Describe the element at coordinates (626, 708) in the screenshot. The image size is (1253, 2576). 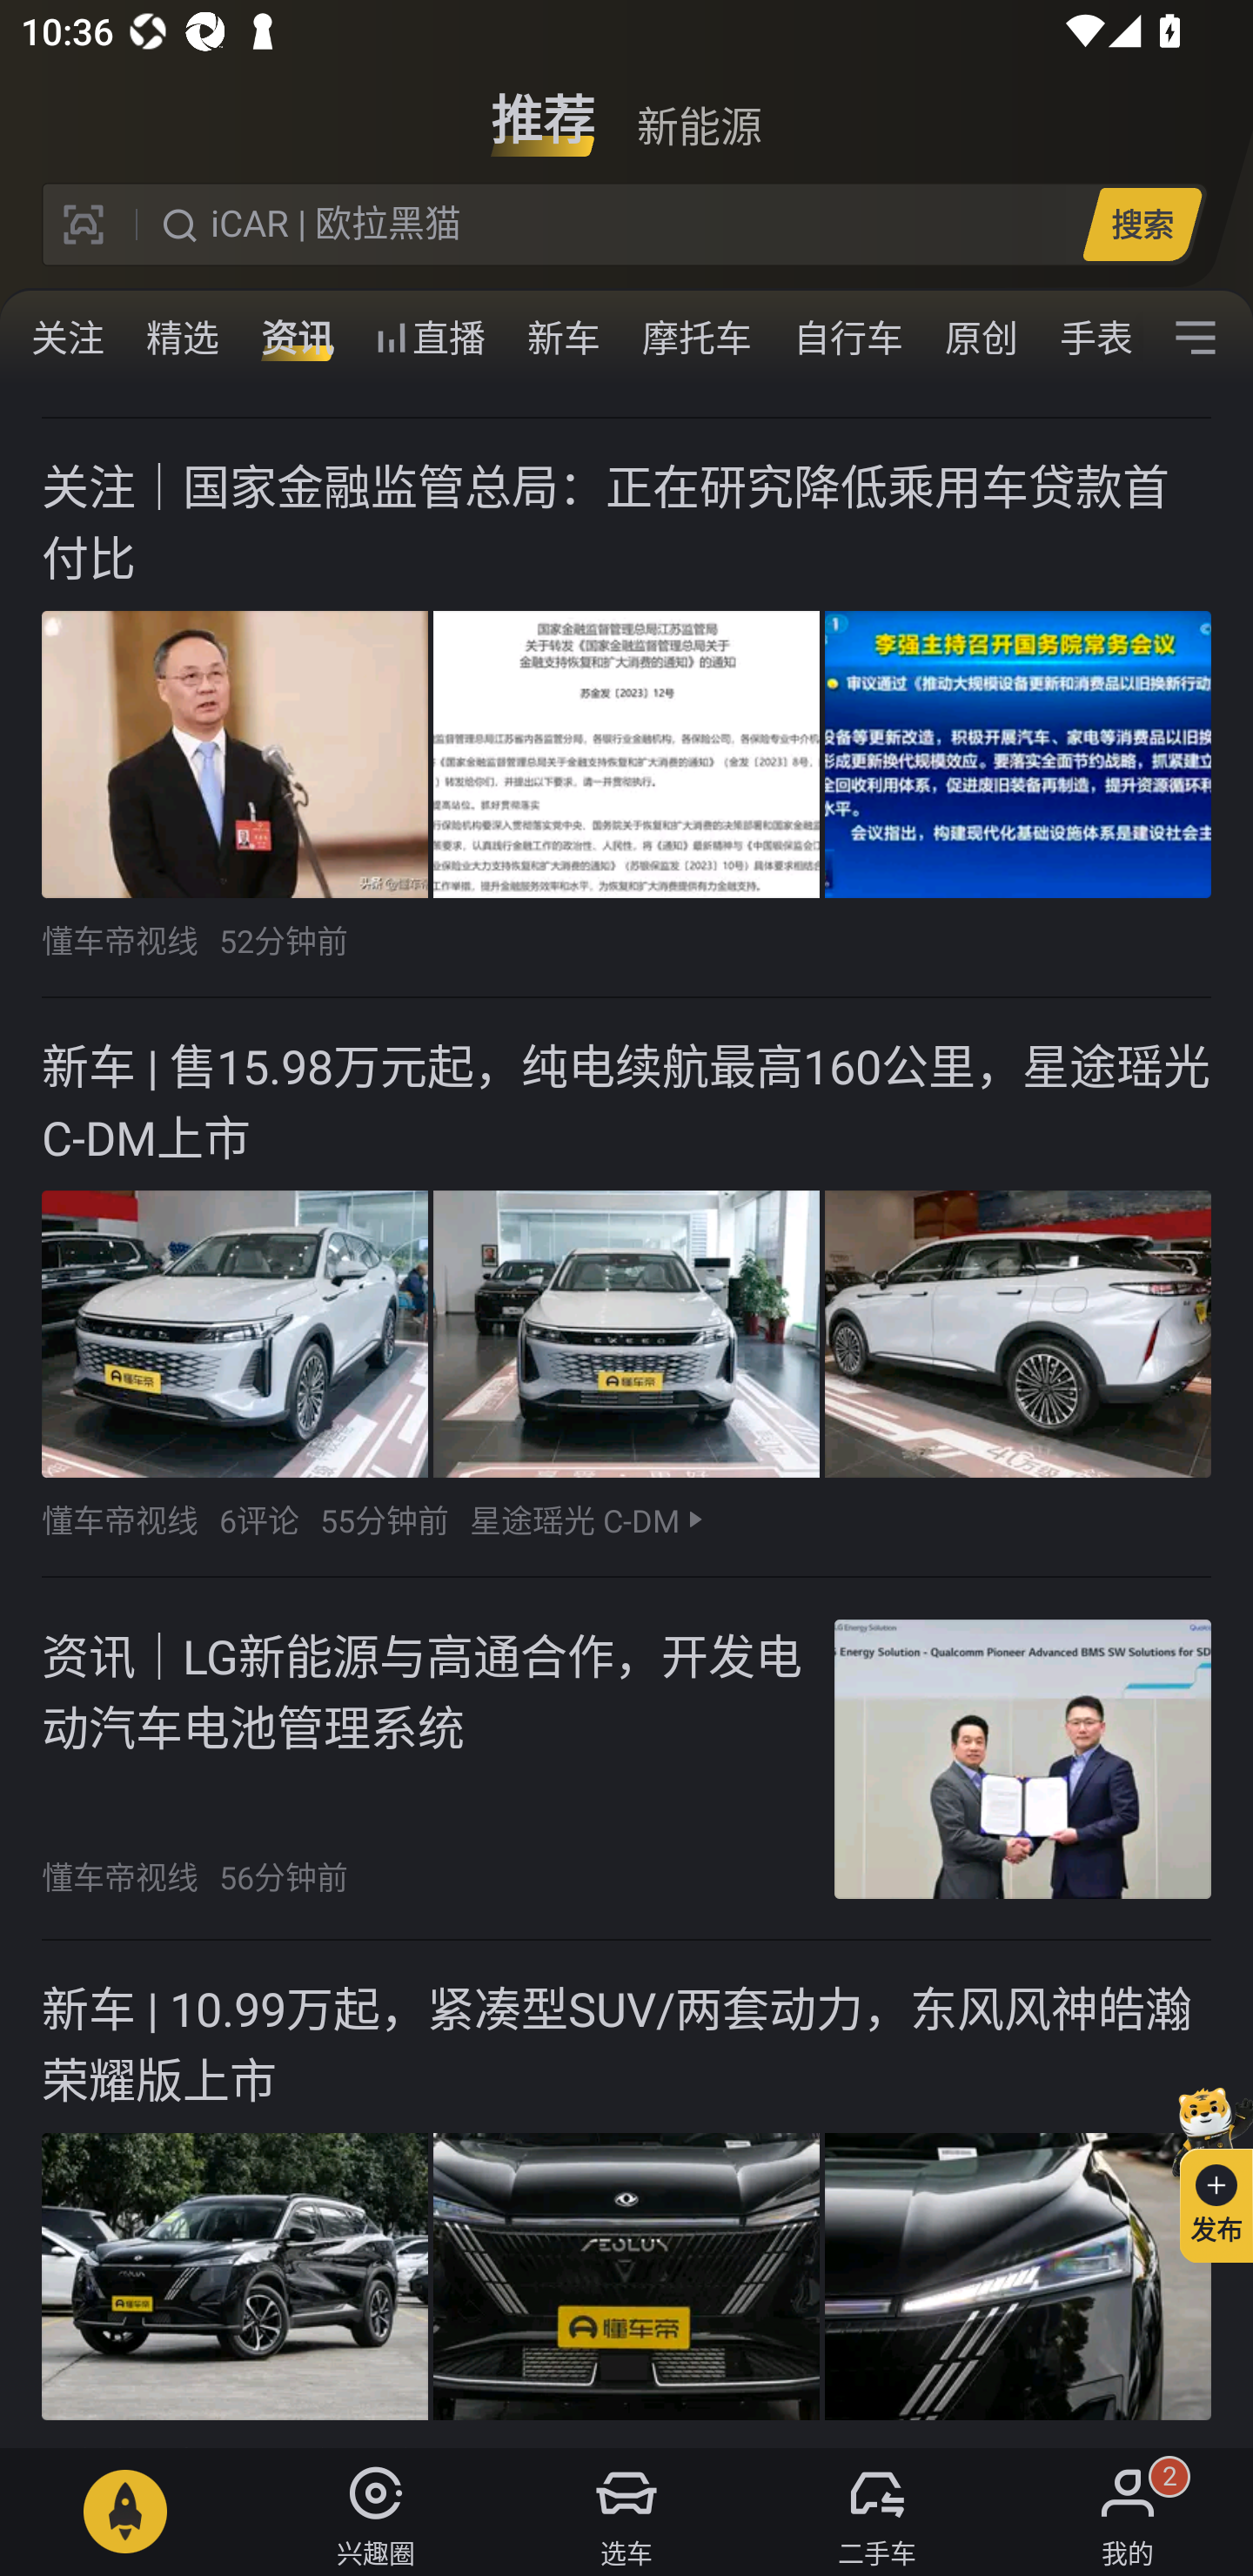
I see `关注｜国家金融监管总局：正在研究降低乘用车贷款首付比 懂车帝视线 52分钟前` at that location.